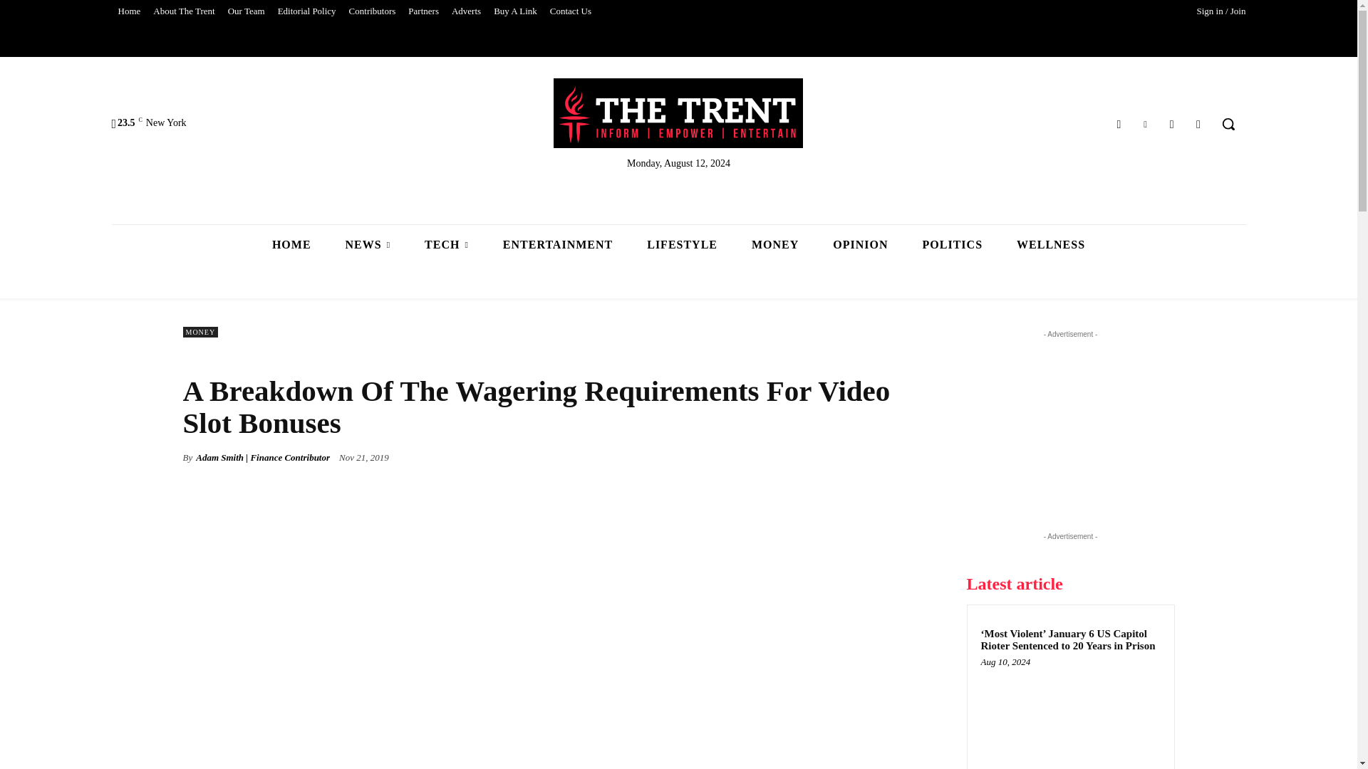  Describe the element at coordinates (1198, 124) in the screenshot. I see `Rss` at that location.